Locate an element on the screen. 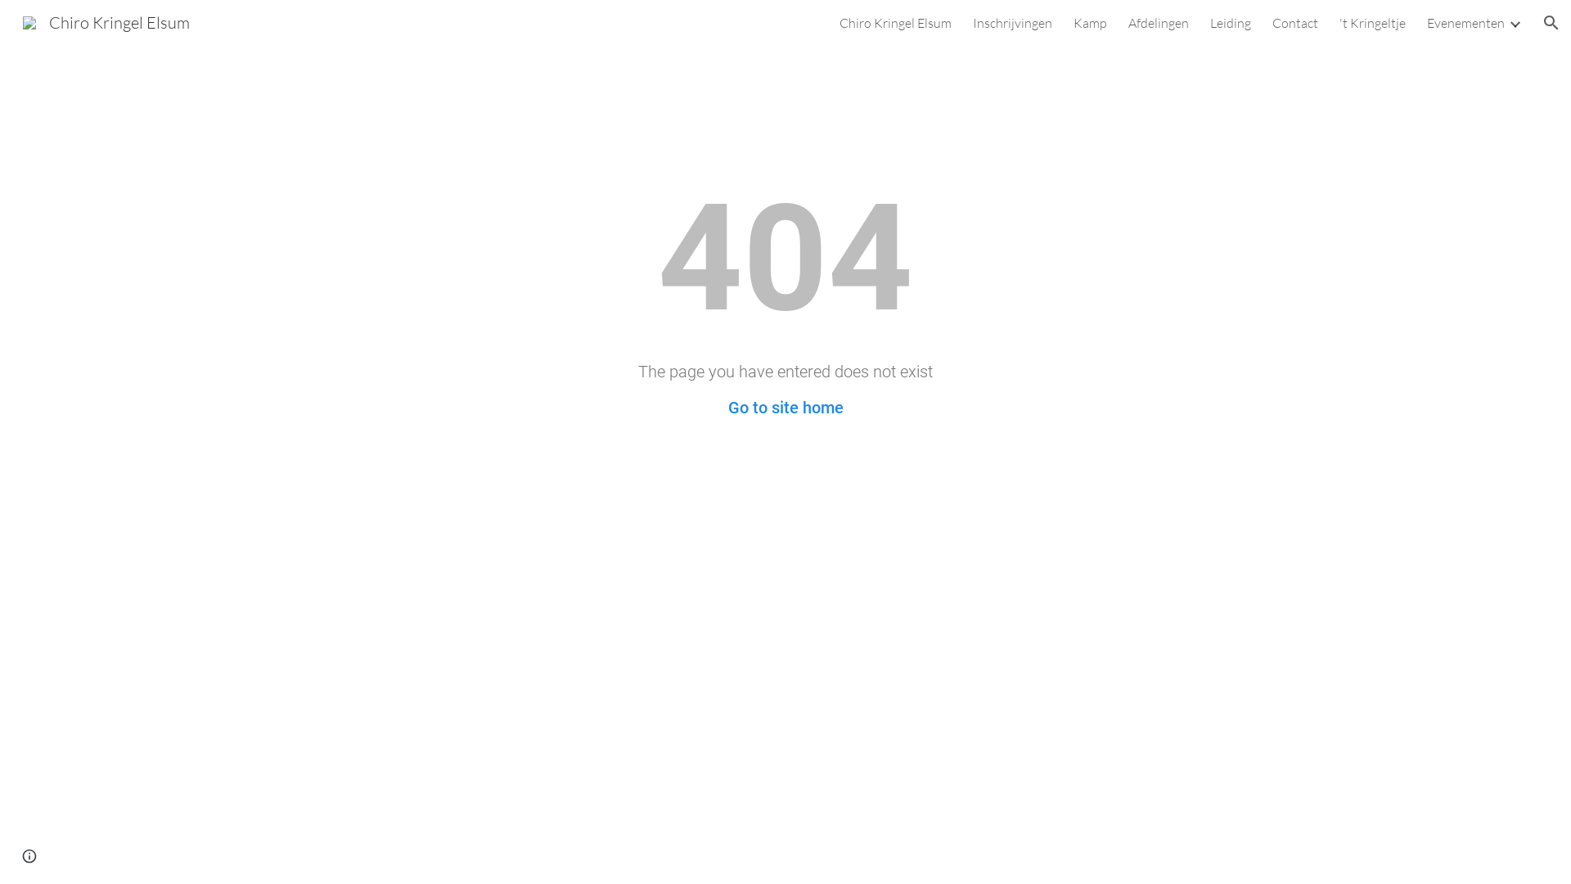  Chiro Kringel Elsum is located at coordinates (895, 23).